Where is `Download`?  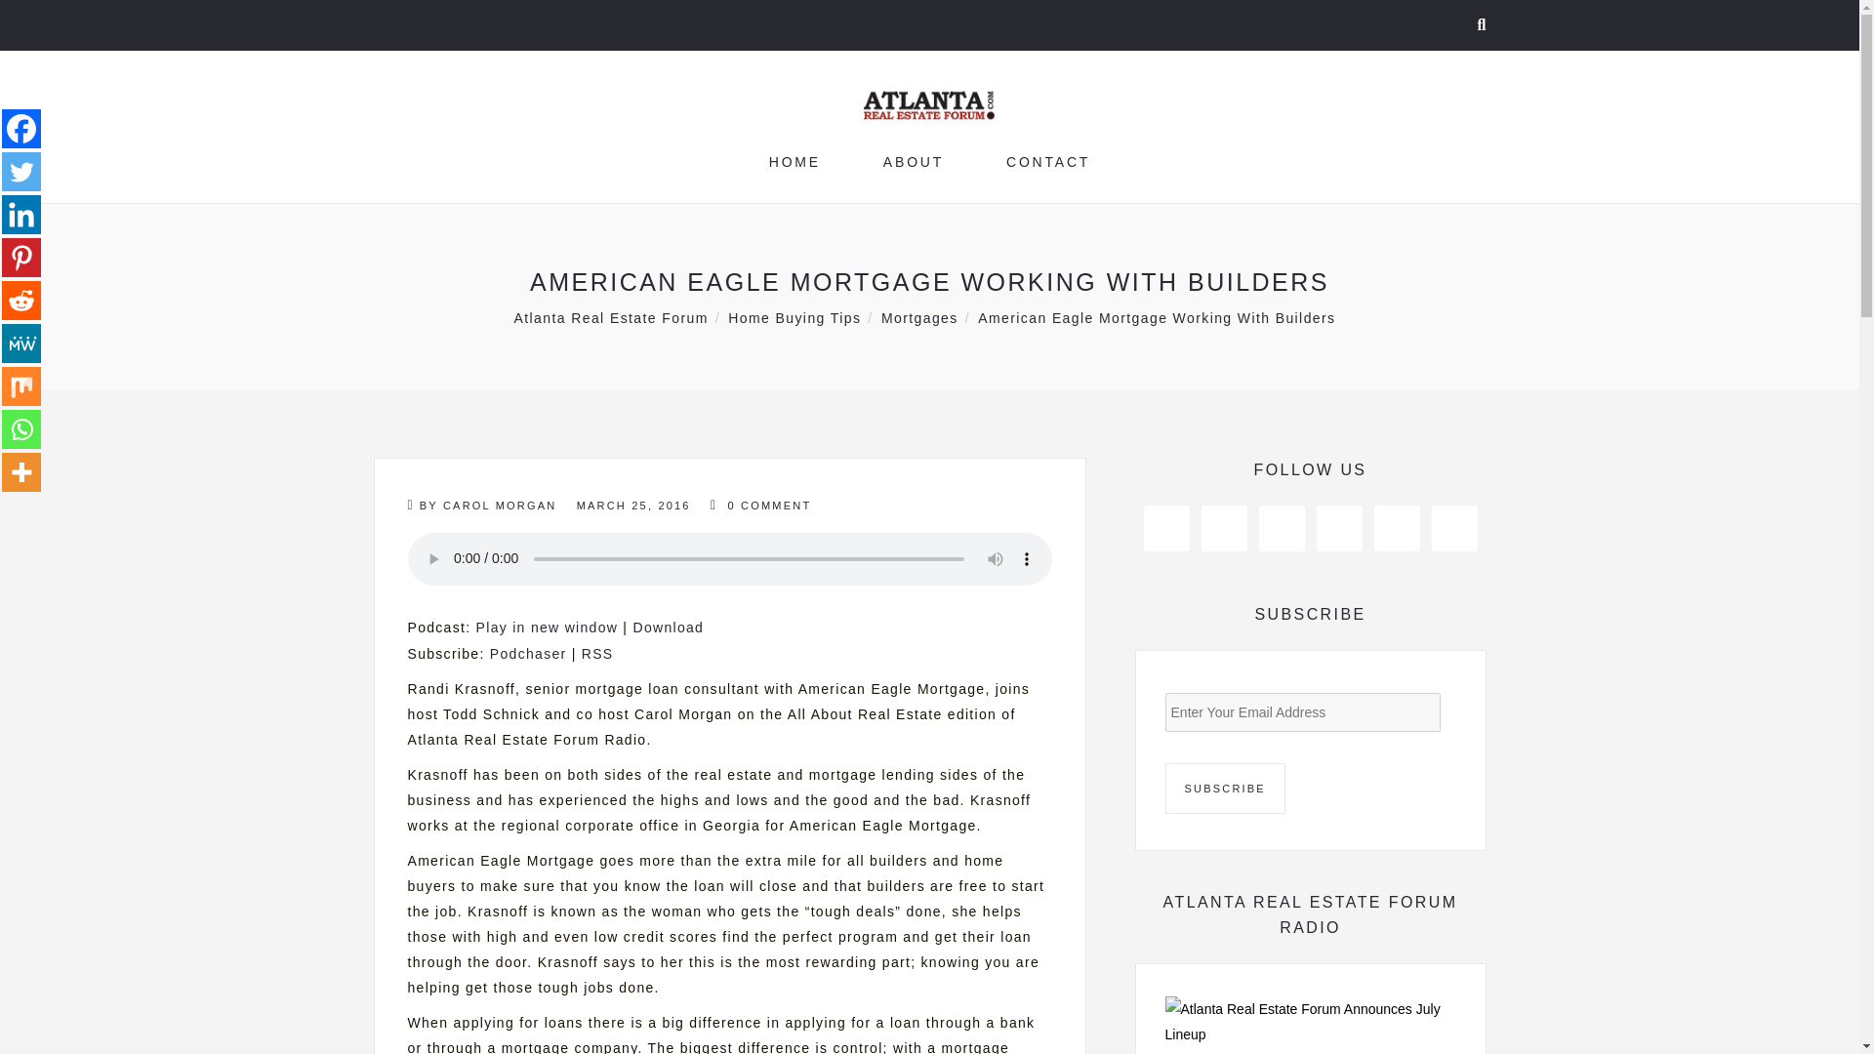 Download is located at coordinates (668, 628).